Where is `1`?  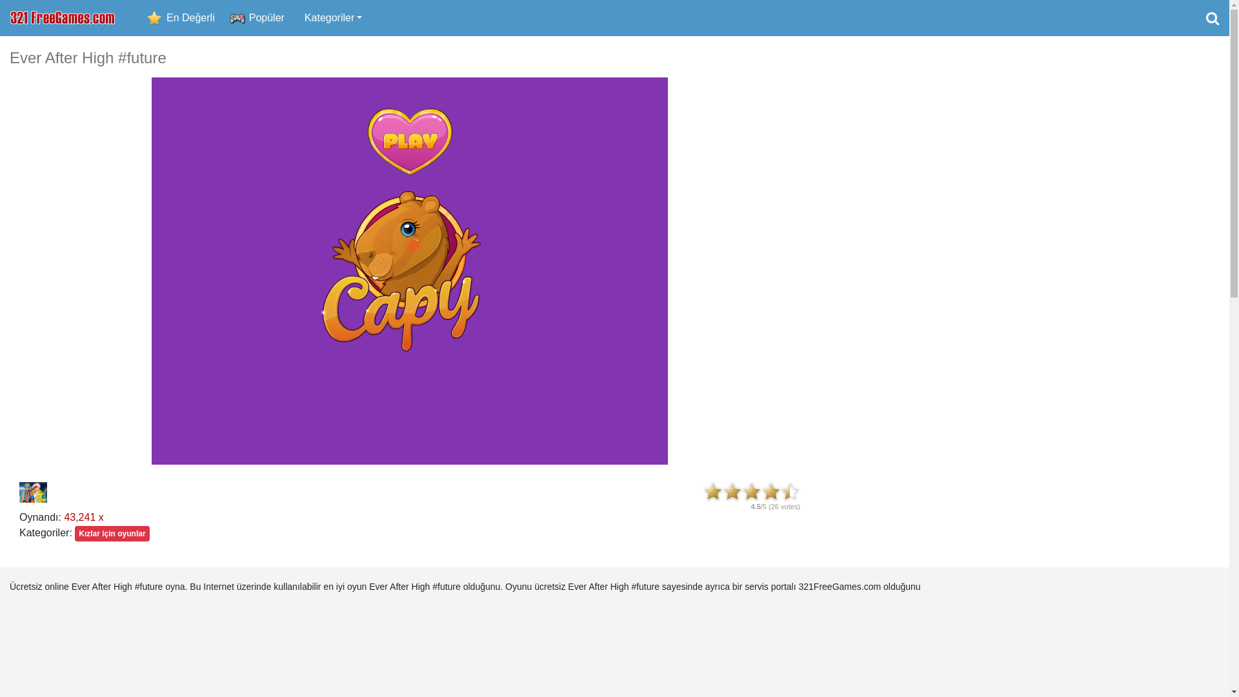 1 is located at coordinates (713, 492).